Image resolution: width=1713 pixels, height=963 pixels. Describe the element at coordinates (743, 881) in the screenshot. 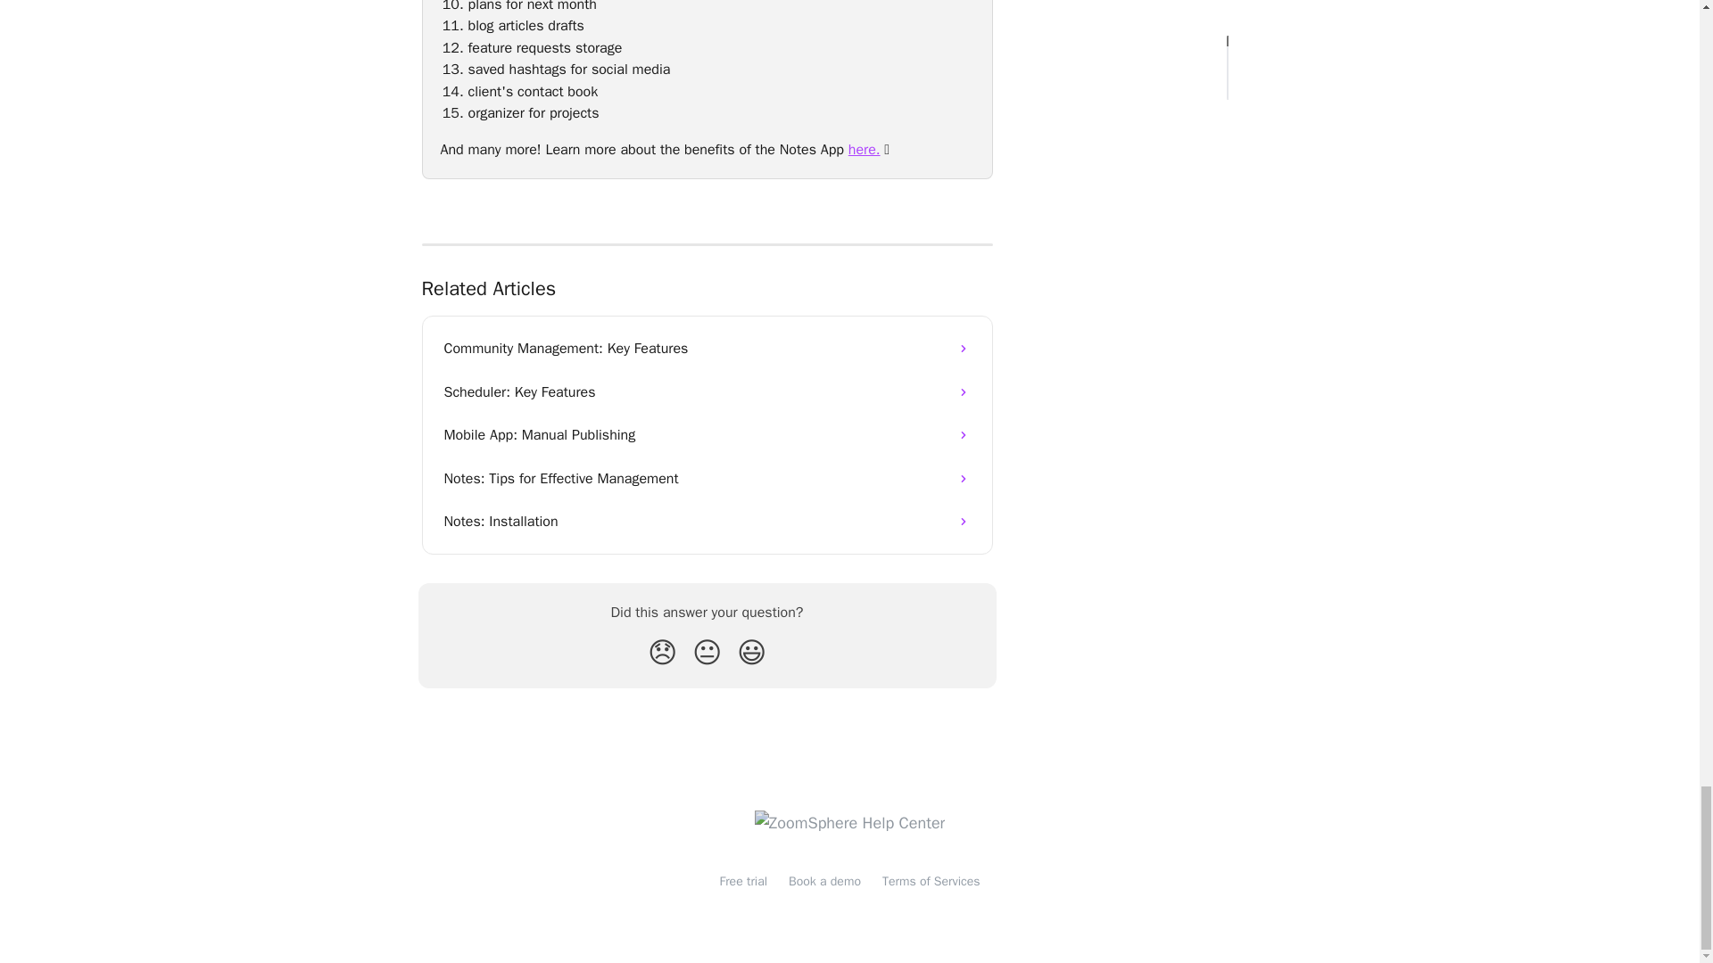

I see `Free trial` at that location.